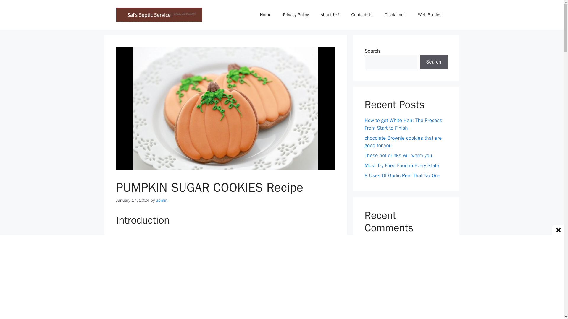 The height and width of the screenshot is (319, 568). What do you see at coordinates (330, 15) in the screenshot?
I see `About Us!` at bounding box center [330, 15].